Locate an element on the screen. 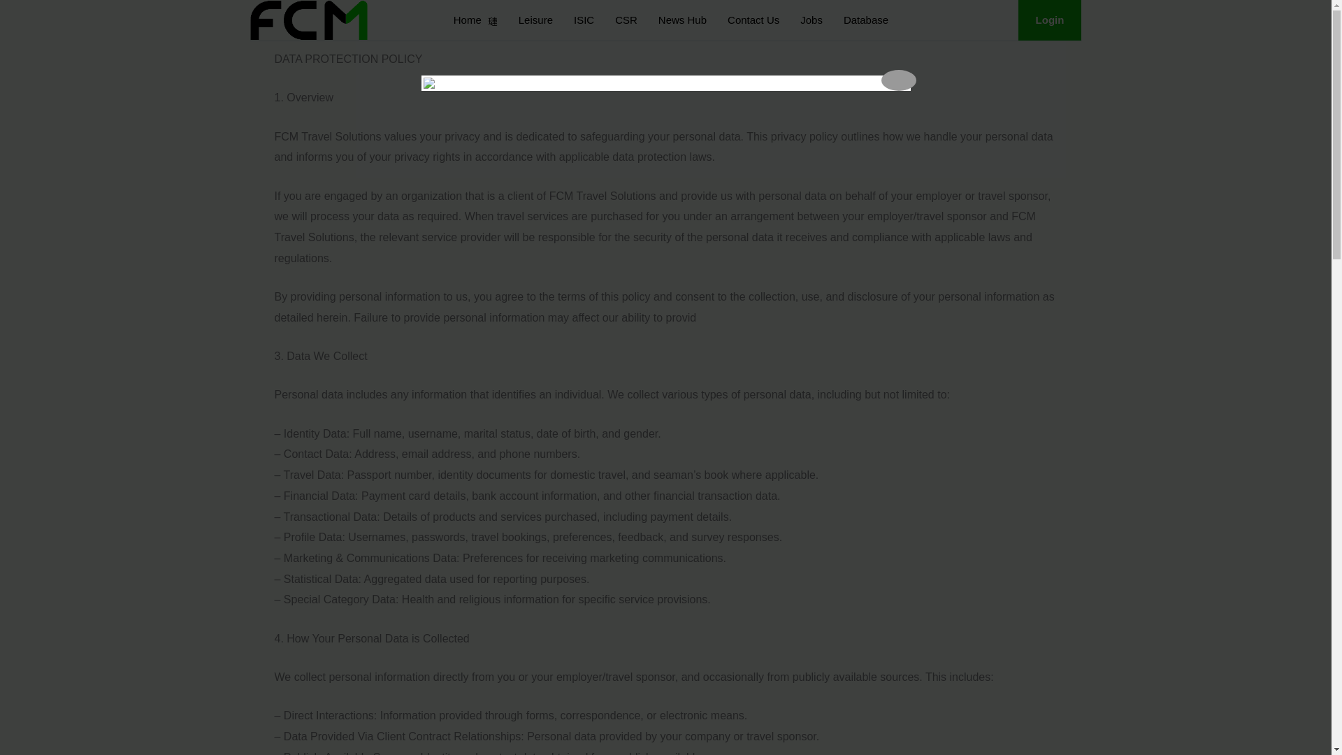 This screenshot has width=1342, height=755. Home is located at coordinates (475, 20).